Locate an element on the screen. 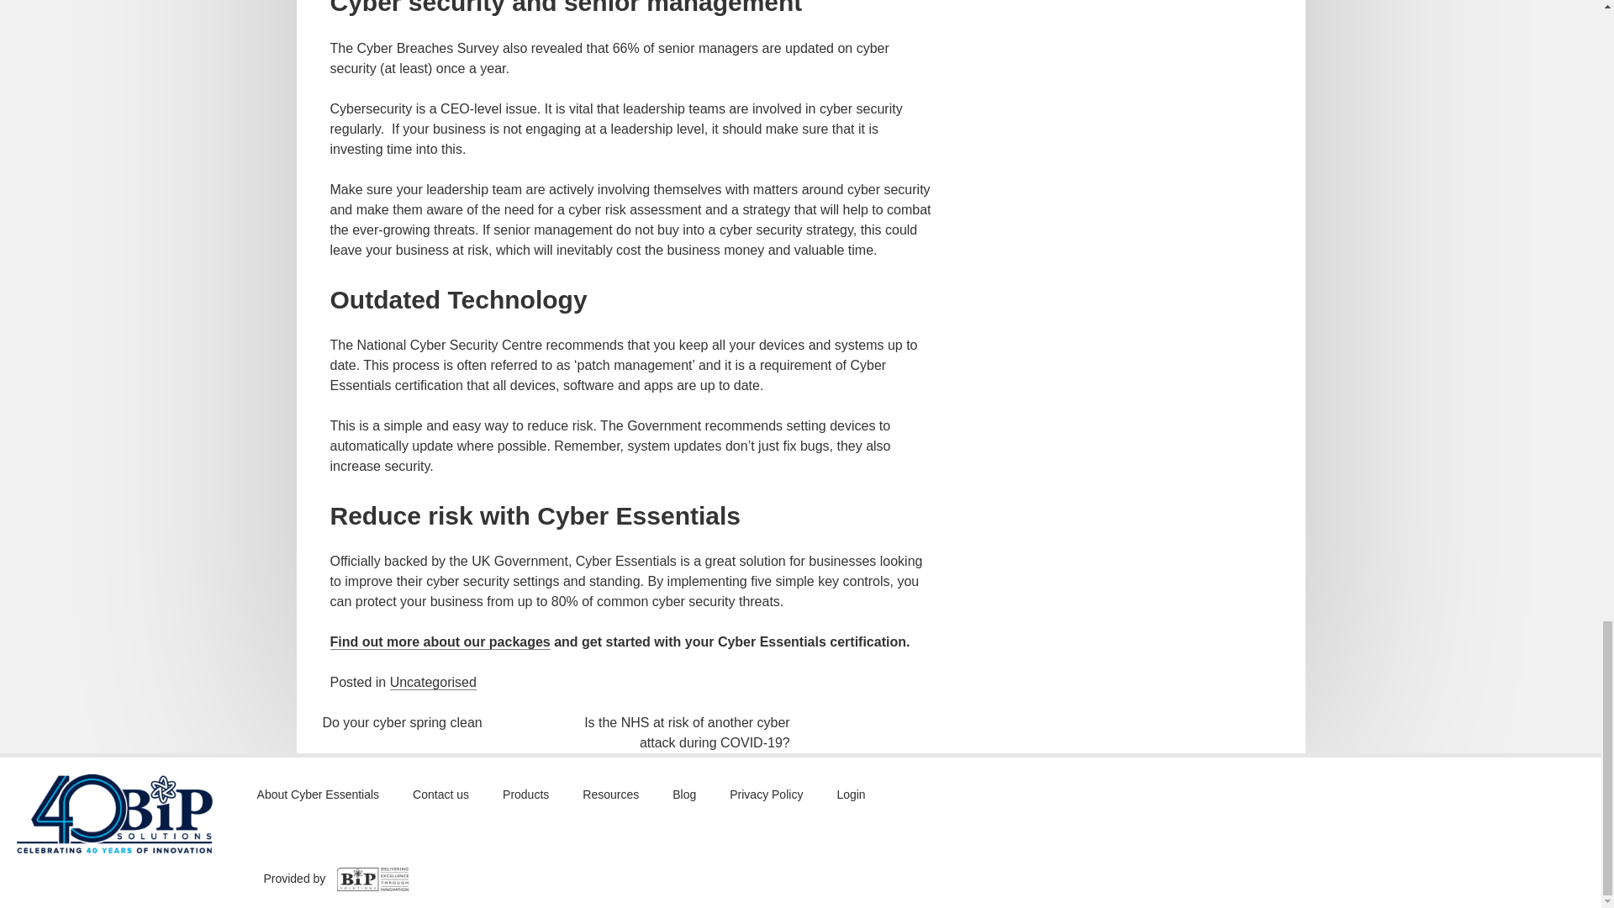 This screenshot has height=908, width=1614. Is the NHS at risk of another cyber attack during COVID-19? is located at coordinates (688, 733).